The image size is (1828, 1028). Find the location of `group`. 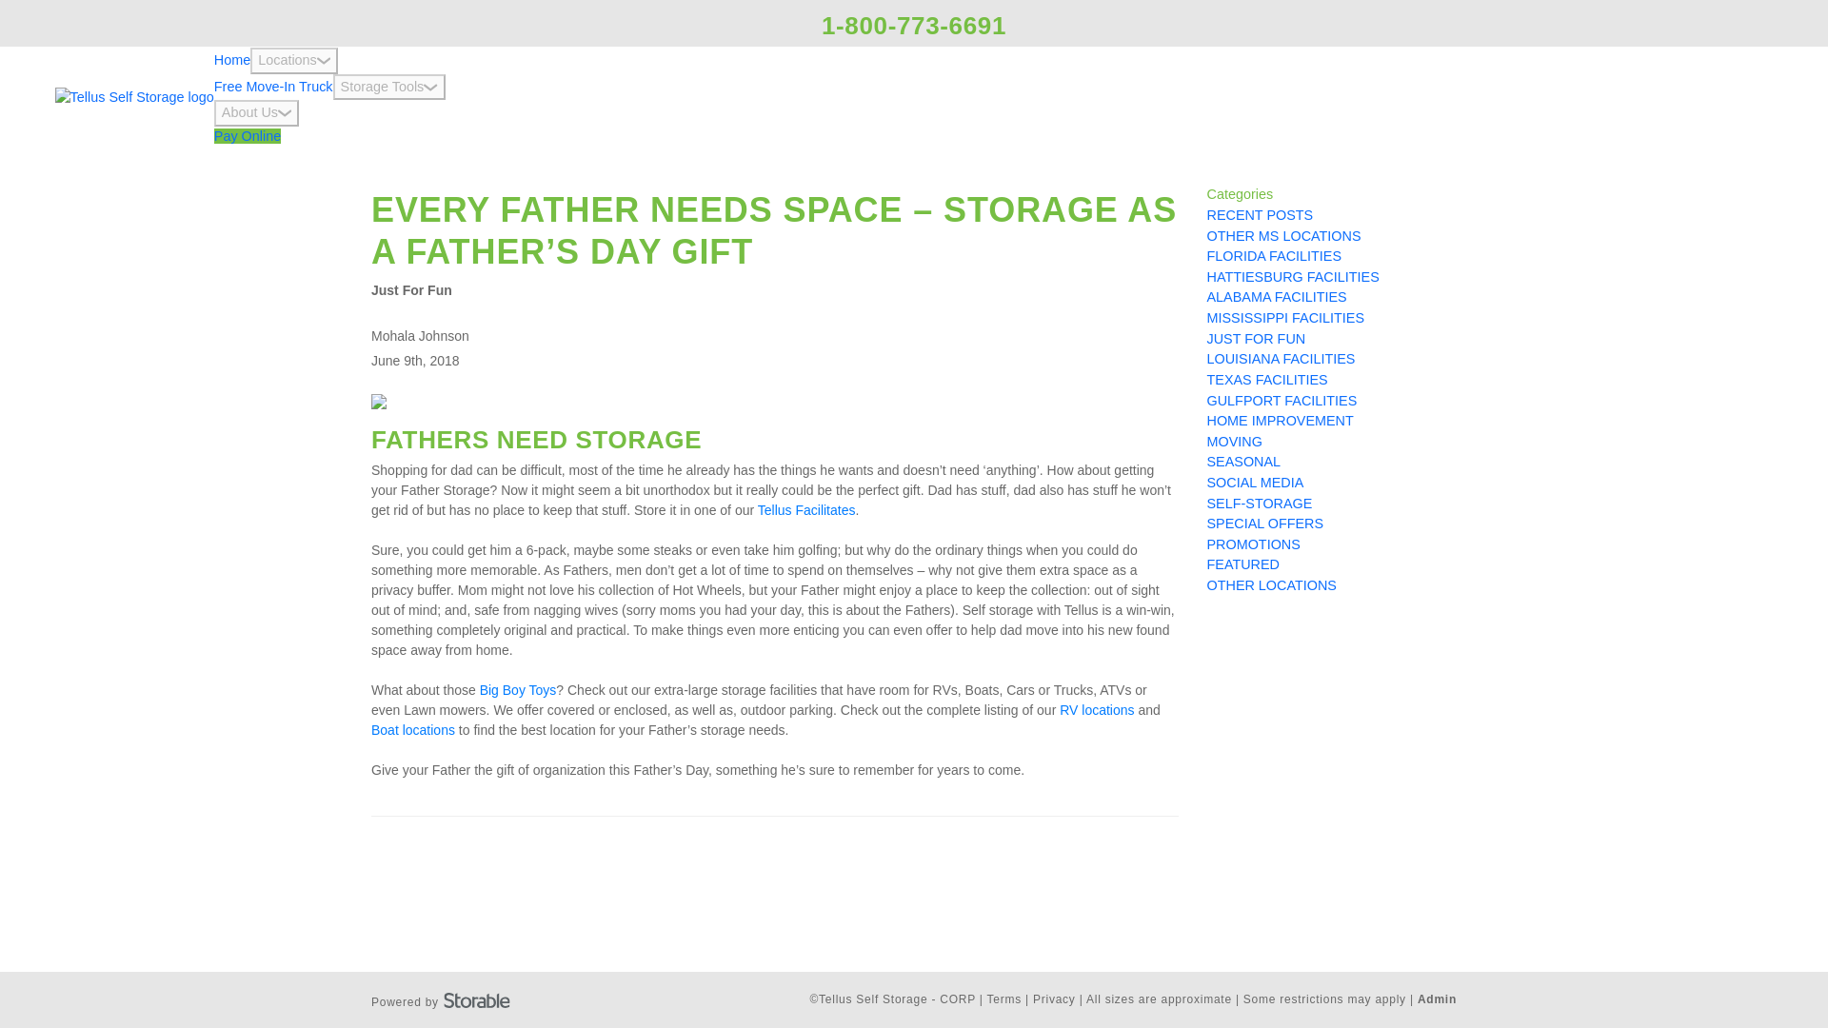

group is located at coordinates (285, 113).